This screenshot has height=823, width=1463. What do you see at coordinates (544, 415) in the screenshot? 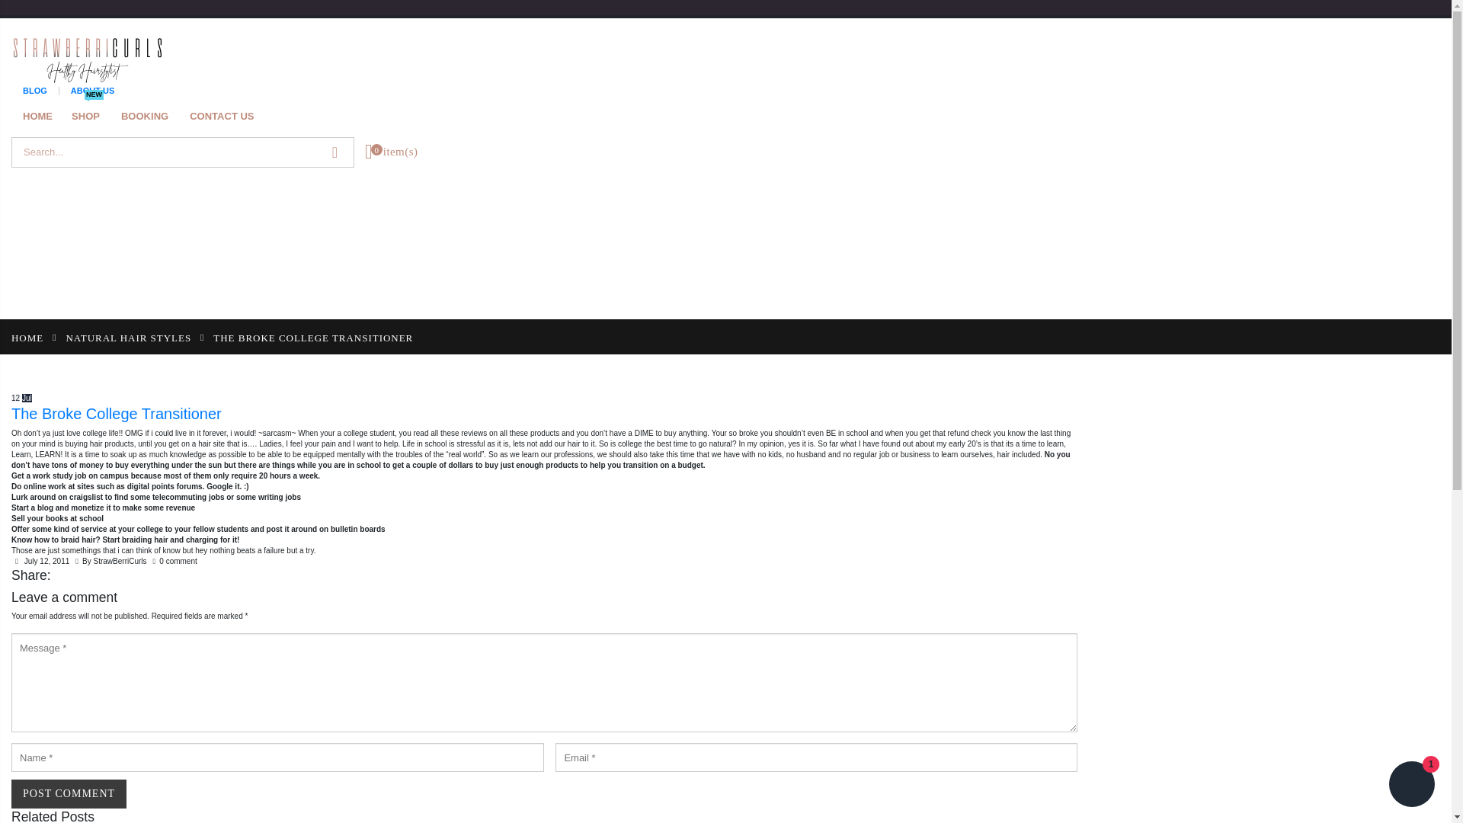
I see `BLOG` at bounding box center [544, 415].